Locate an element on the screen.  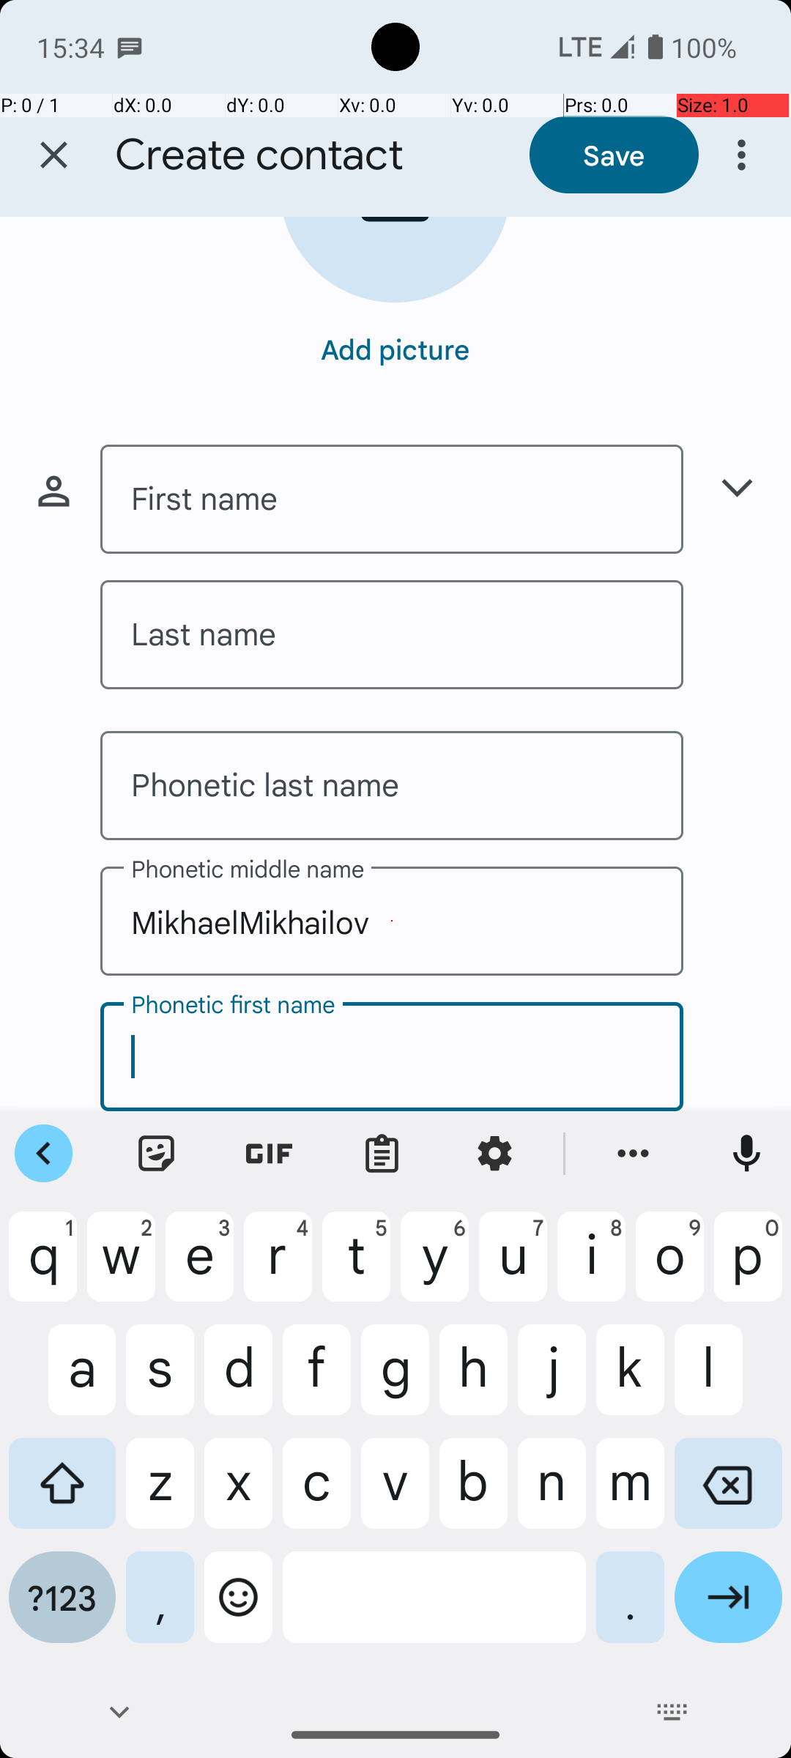
MikhaelMikhailov is located at coordinates (392, 921).